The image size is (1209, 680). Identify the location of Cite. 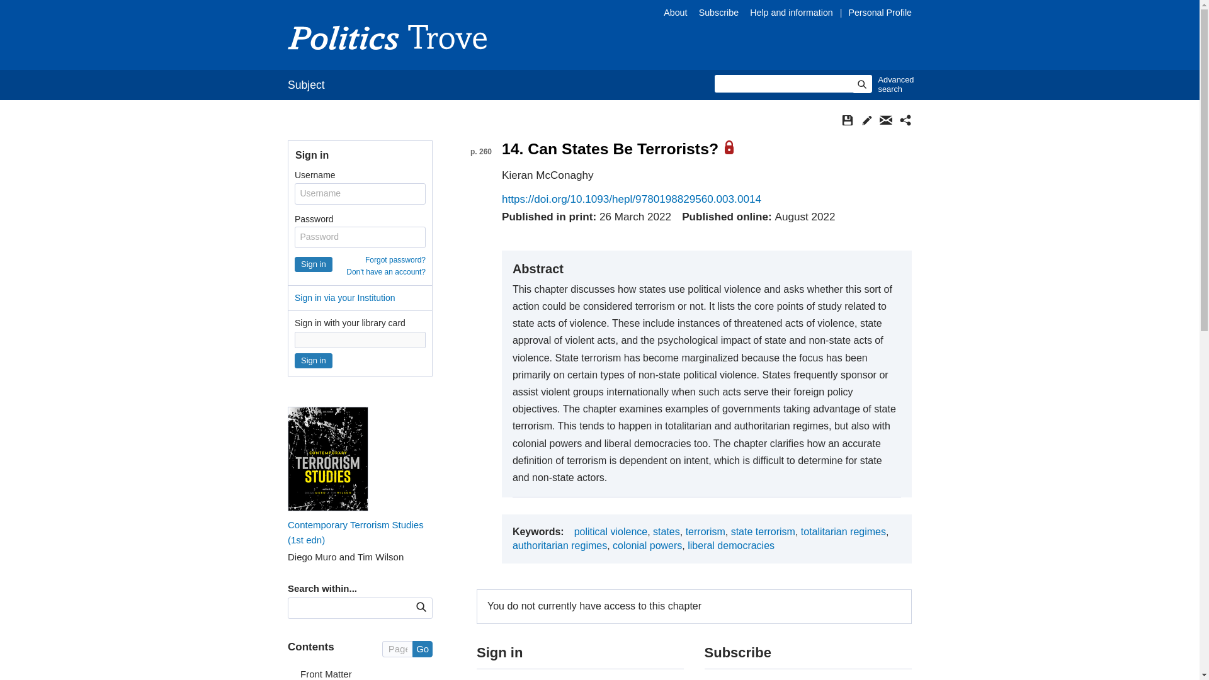
(866, 120).